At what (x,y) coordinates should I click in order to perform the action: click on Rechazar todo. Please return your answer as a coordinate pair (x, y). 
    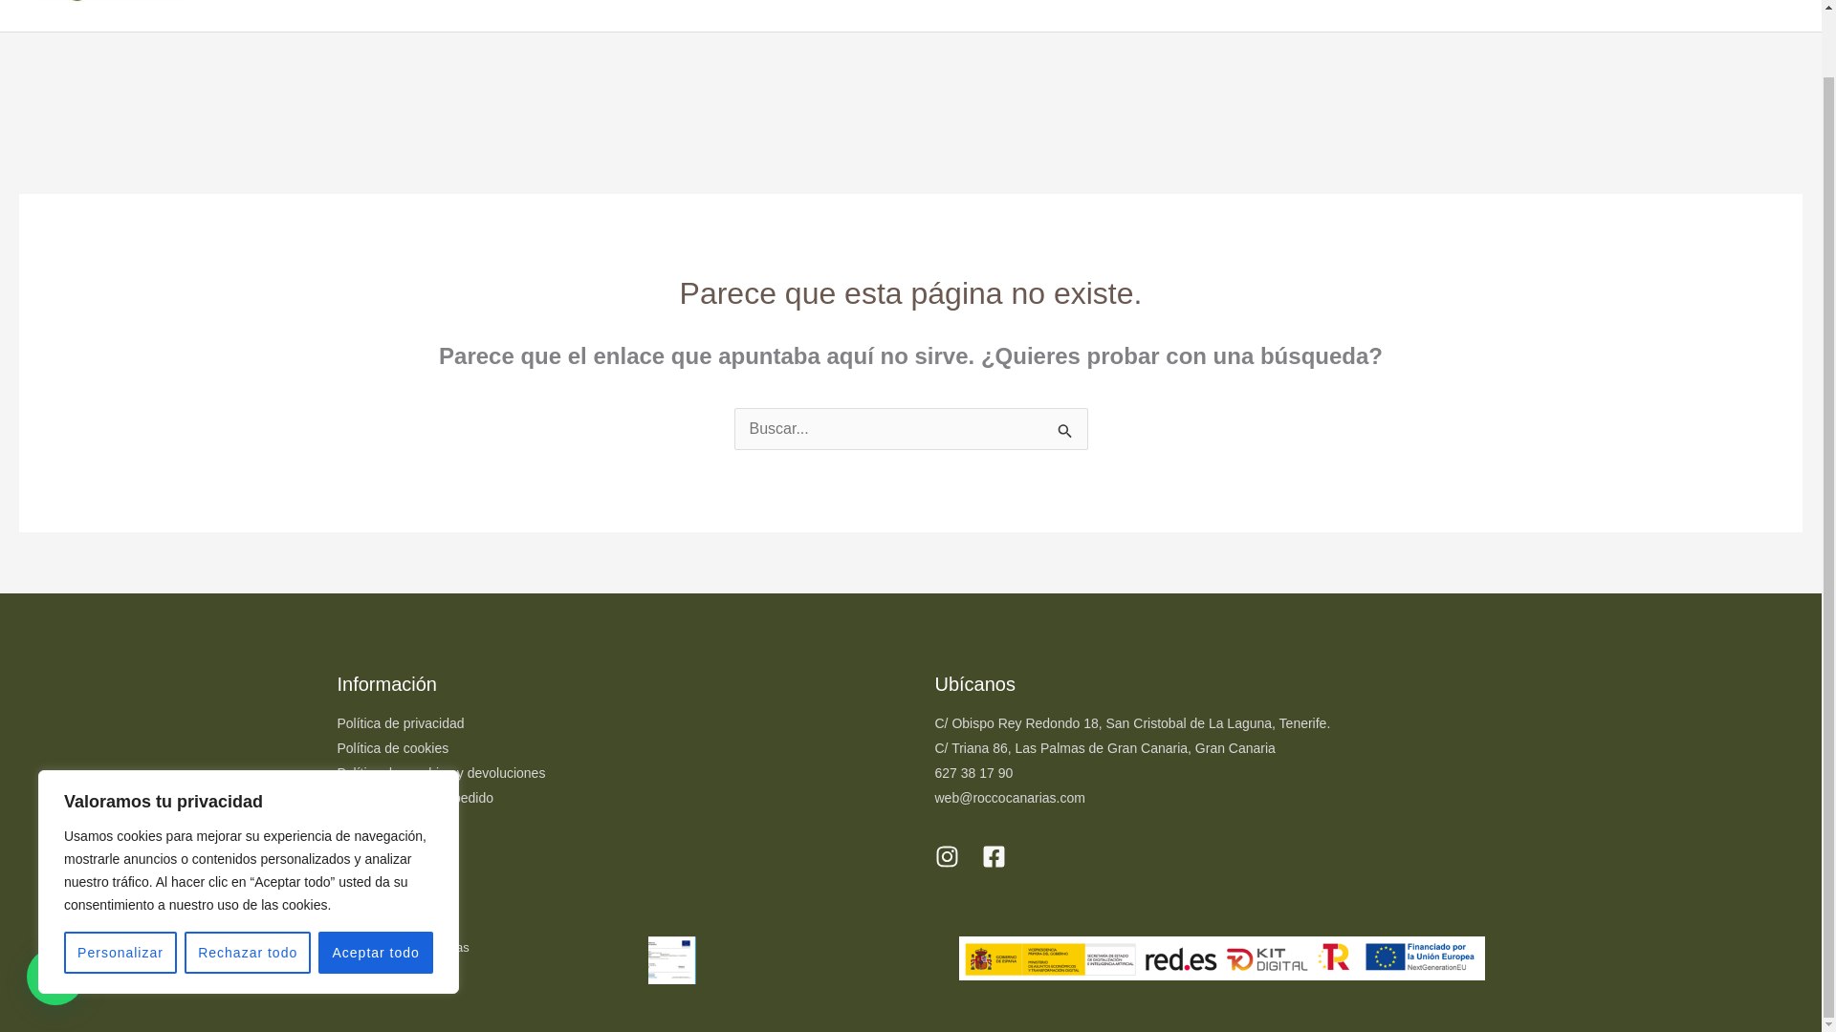
    Looking at the image, I should click on (247, 883).